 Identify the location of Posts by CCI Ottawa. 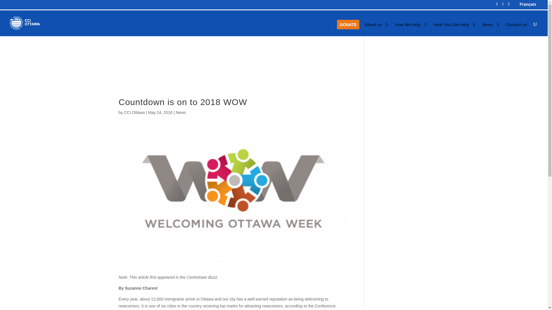
(134, 113).